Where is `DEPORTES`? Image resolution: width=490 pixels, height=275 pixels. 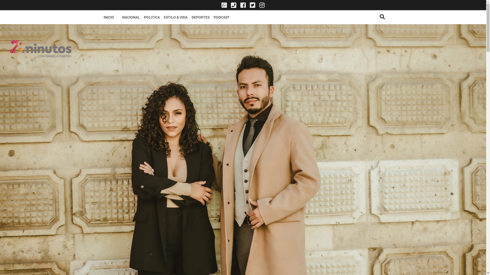 DEPORTES is located at coordinates (200, 17).